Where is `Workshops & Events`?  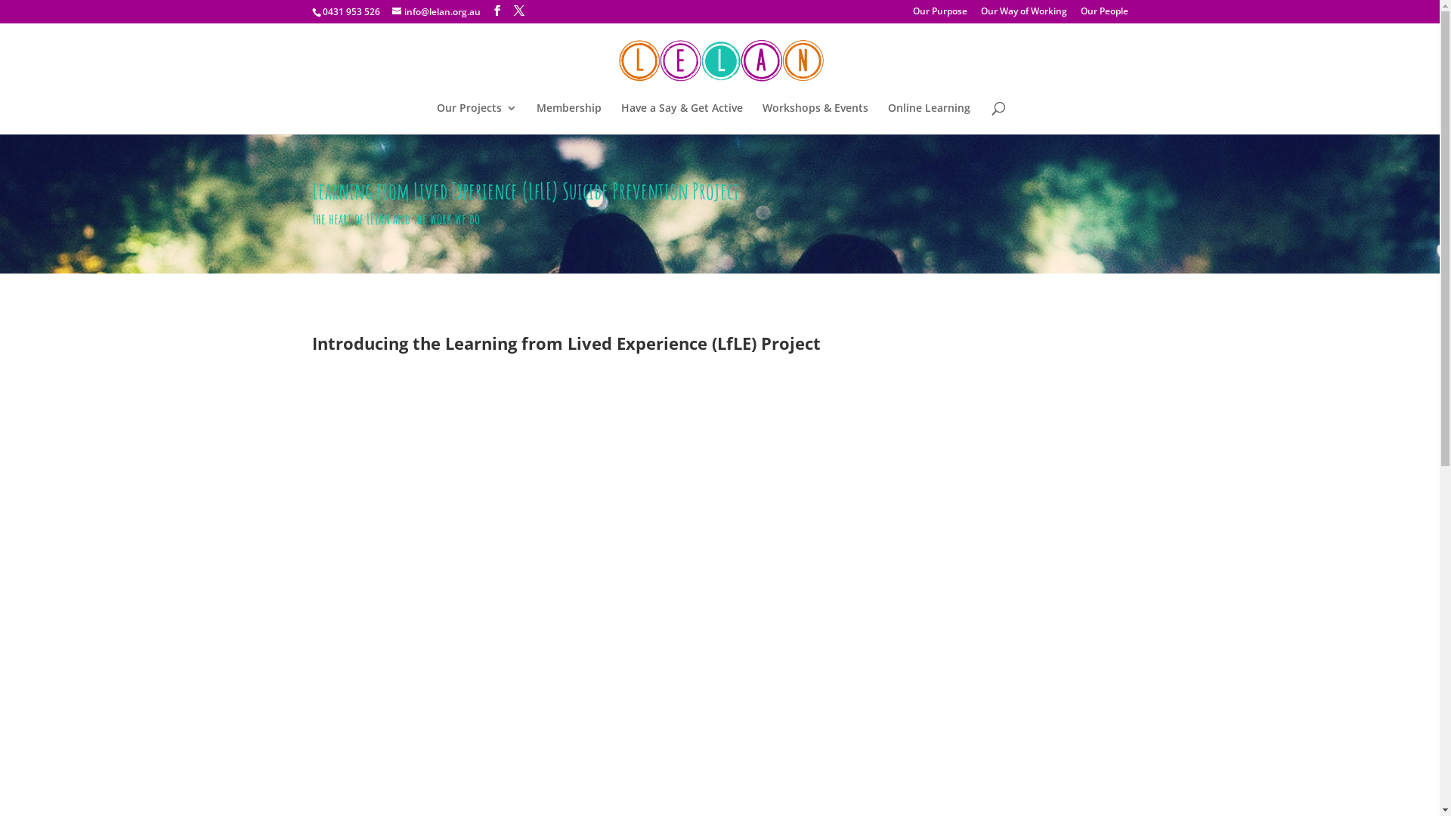 Workshops & Events is located at coordinates (815, 119).